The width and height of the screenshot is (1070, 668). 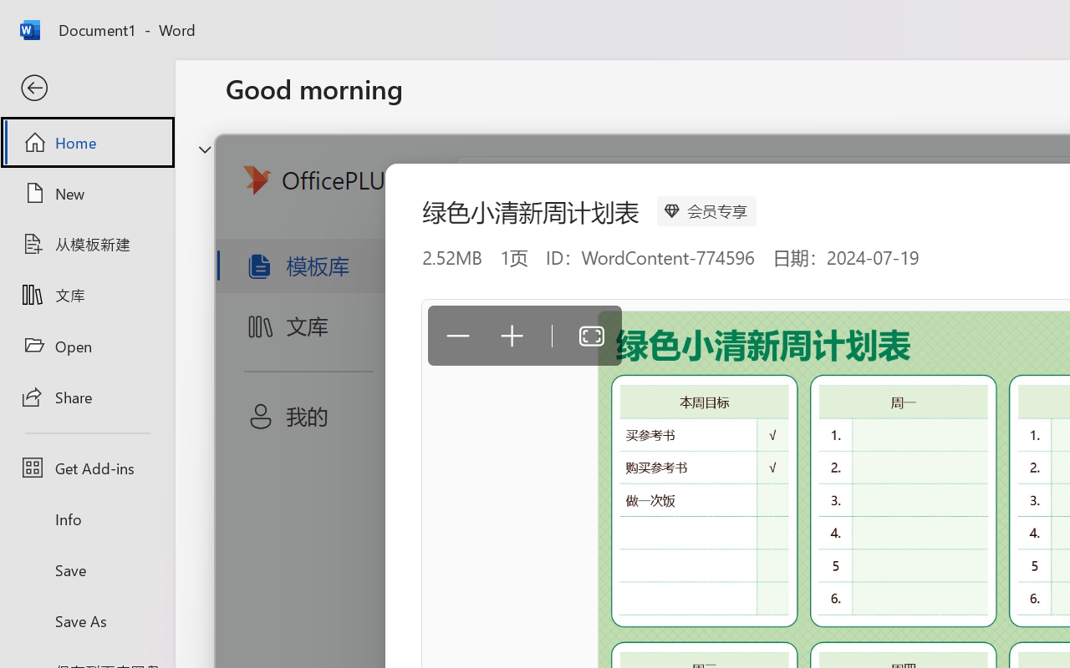 I want to click on Shared with Me, so click(x=471, y=531).